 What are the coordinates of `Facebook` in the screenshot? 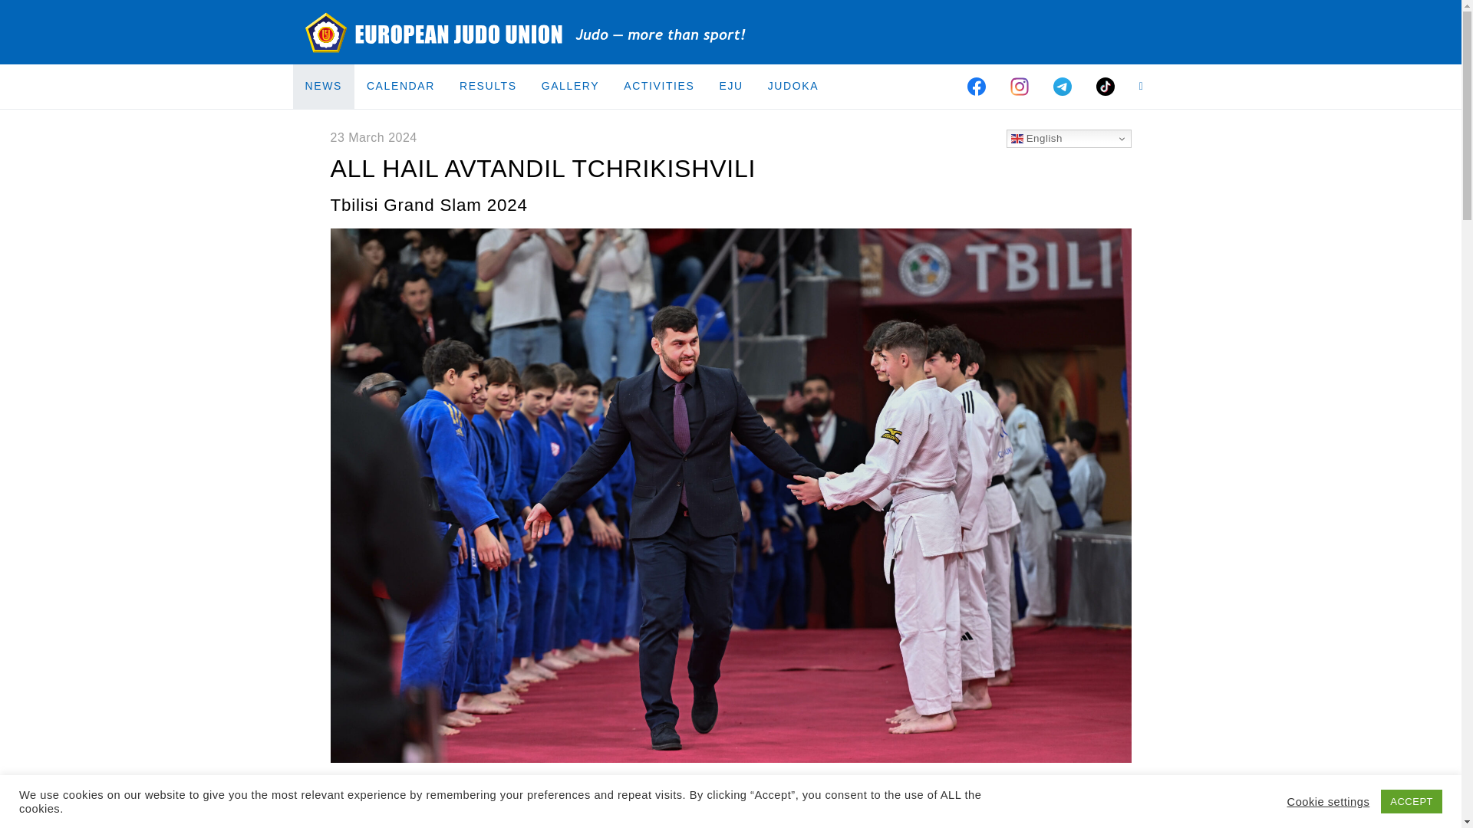 It's located at (976, 86).